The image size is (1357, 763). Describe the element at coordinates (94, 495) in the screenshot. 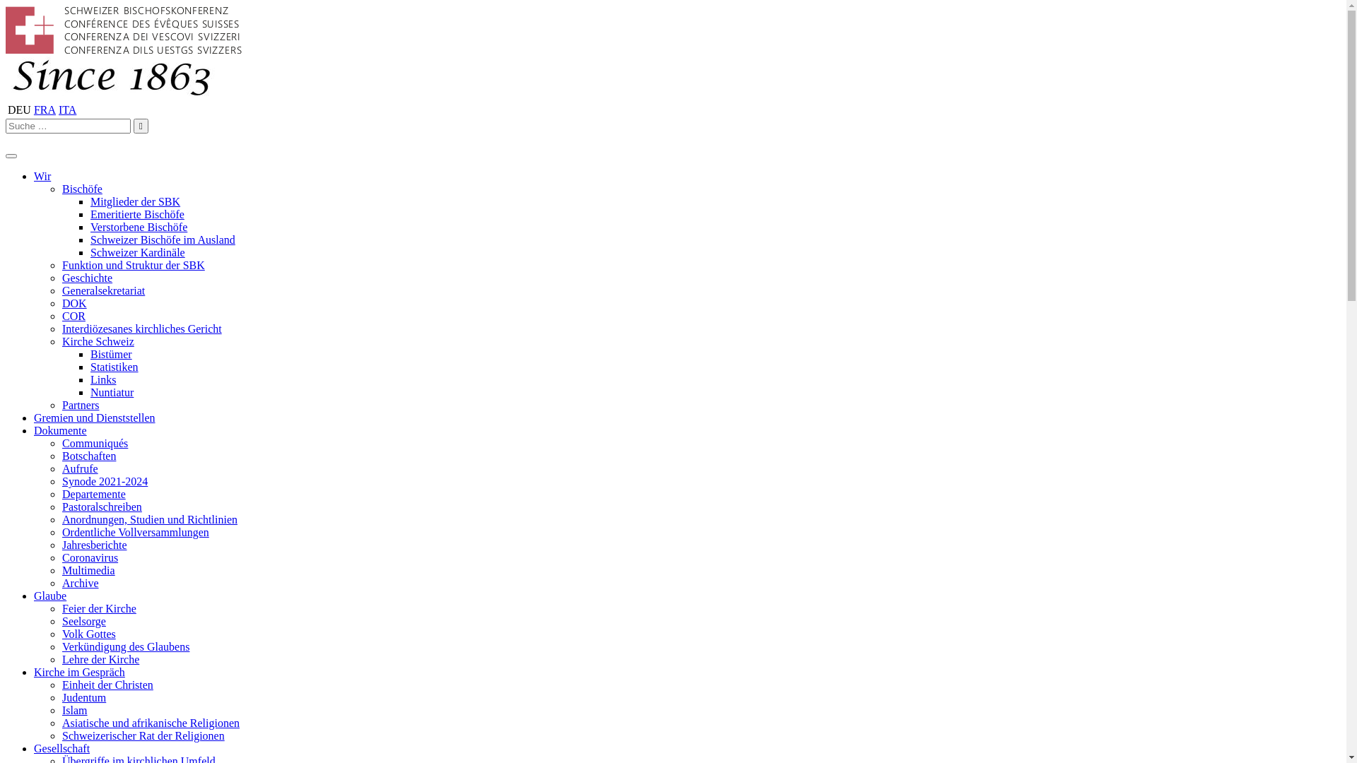

I see `Departemente` at that location.